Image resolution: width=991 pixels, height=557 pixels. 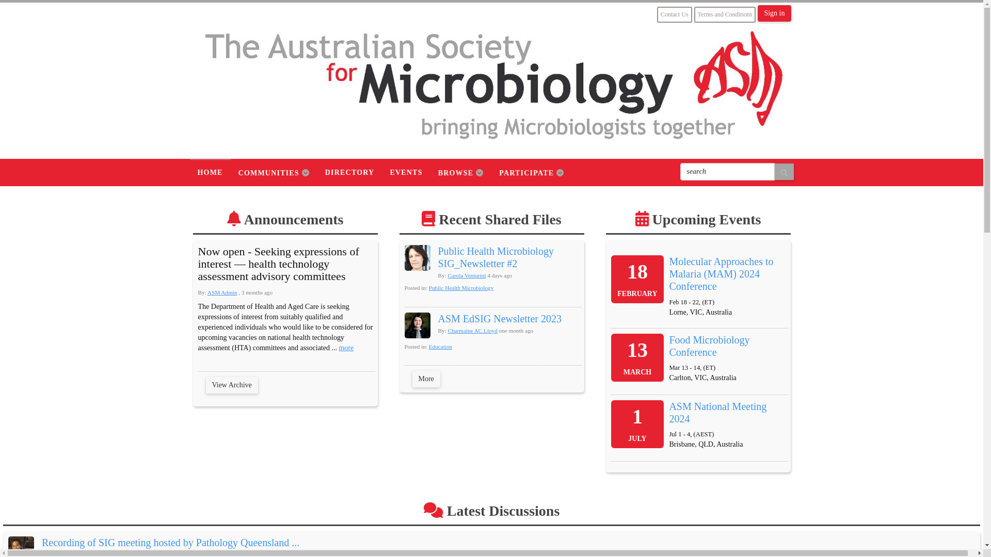 I want to click on View Archive, so click(x=231, y=385).